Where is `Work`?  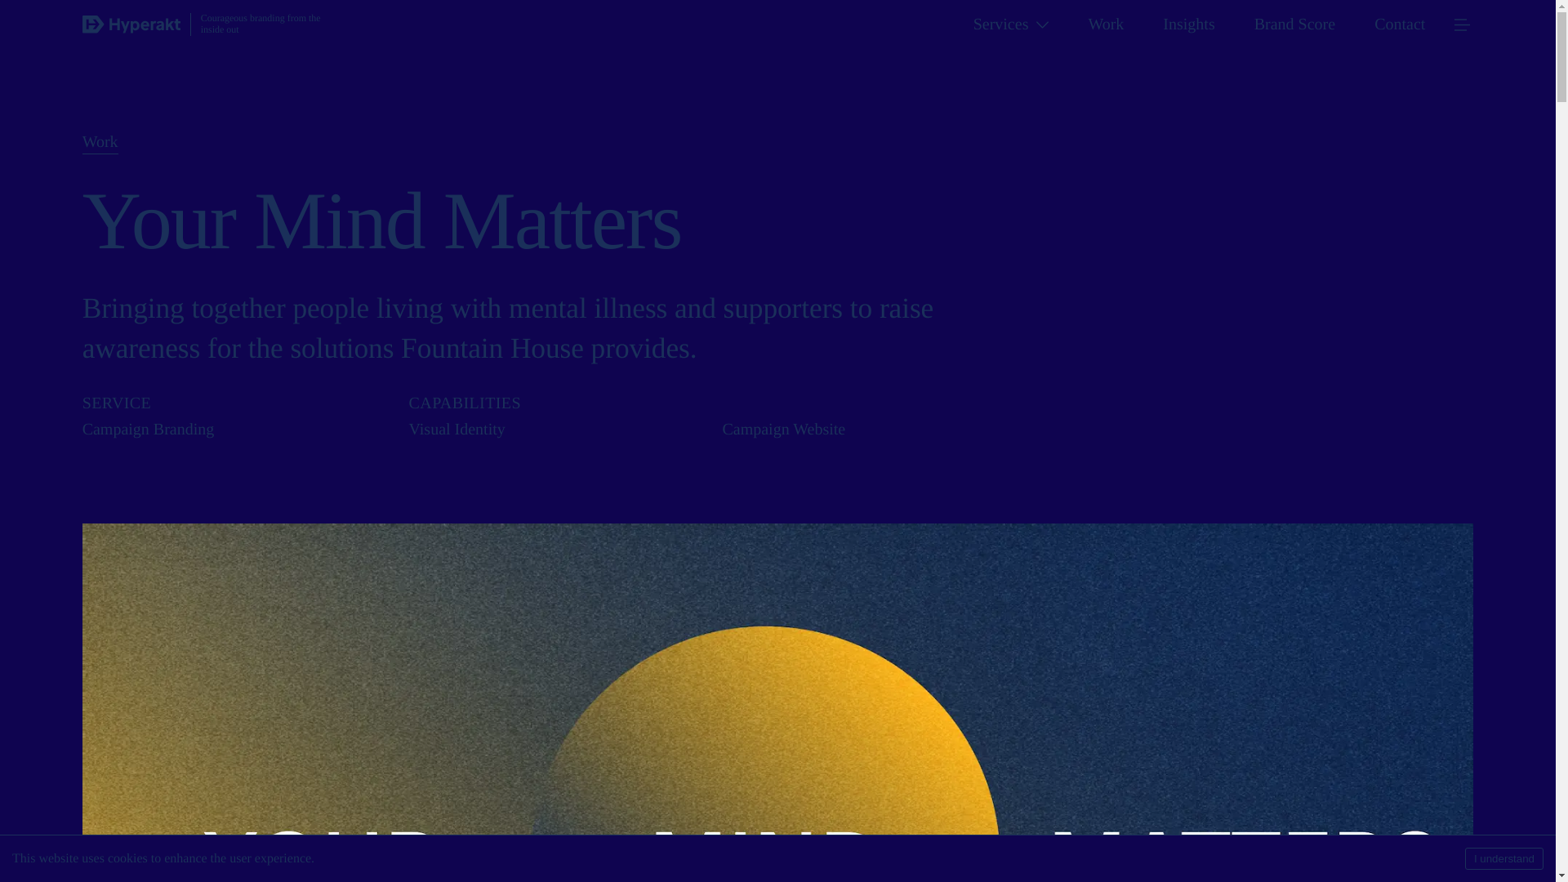 Work is located at coordinates (100, 142).